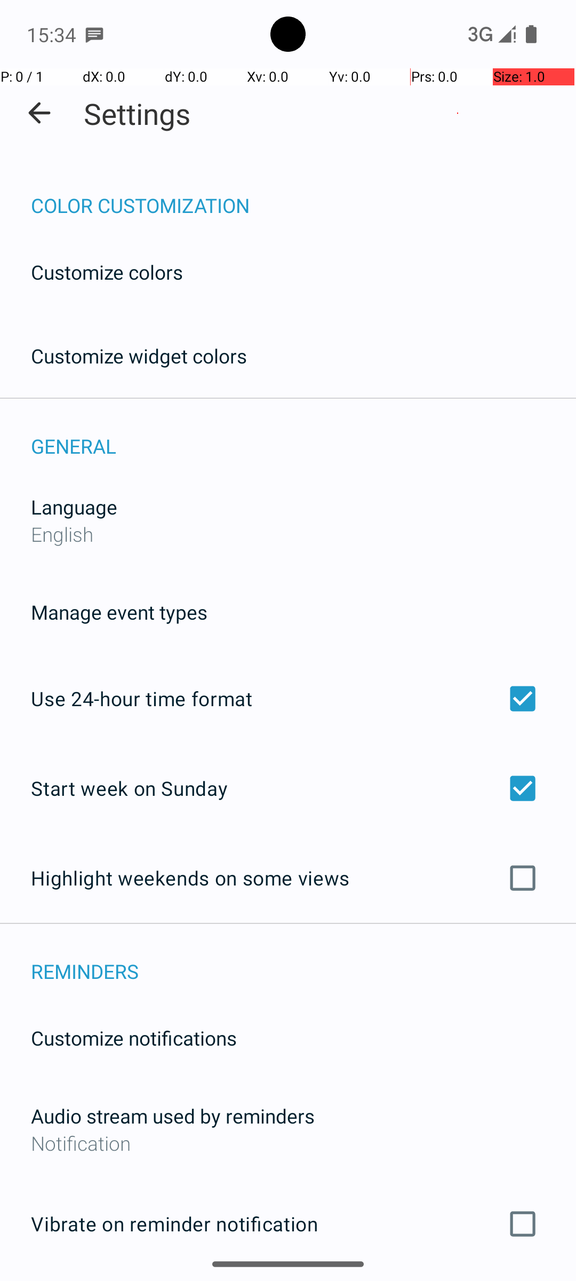 The height and width of the screenshot is (1281, 576). Describe the element at coordinates (288, 699) in the screenshot. I see `Use 24-hour time format` at that location.